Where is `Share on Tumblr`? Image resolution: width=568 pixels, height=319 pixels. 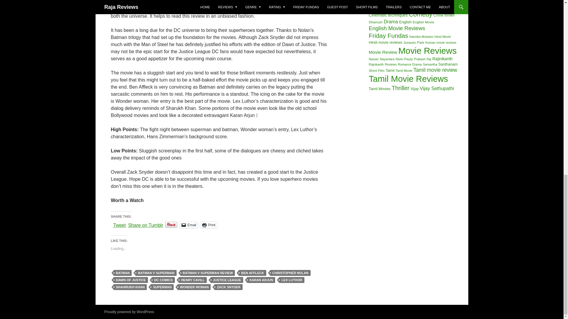 Share on Tumblr is located at coordinates (146, 224).